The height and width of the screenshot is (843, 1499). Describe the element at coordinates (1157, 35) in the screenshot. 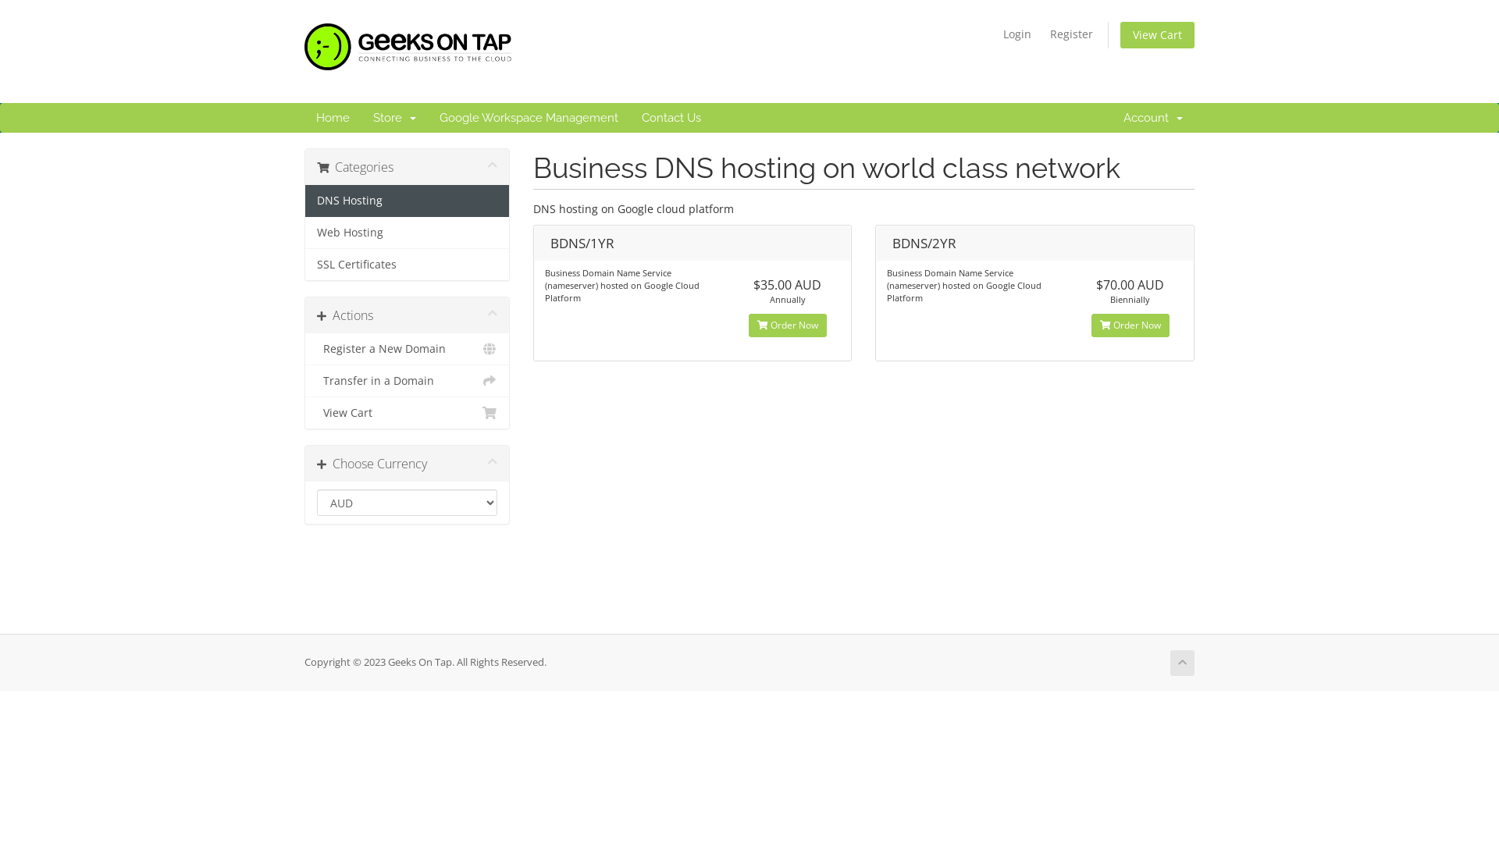

I see `View Cart` at that location.